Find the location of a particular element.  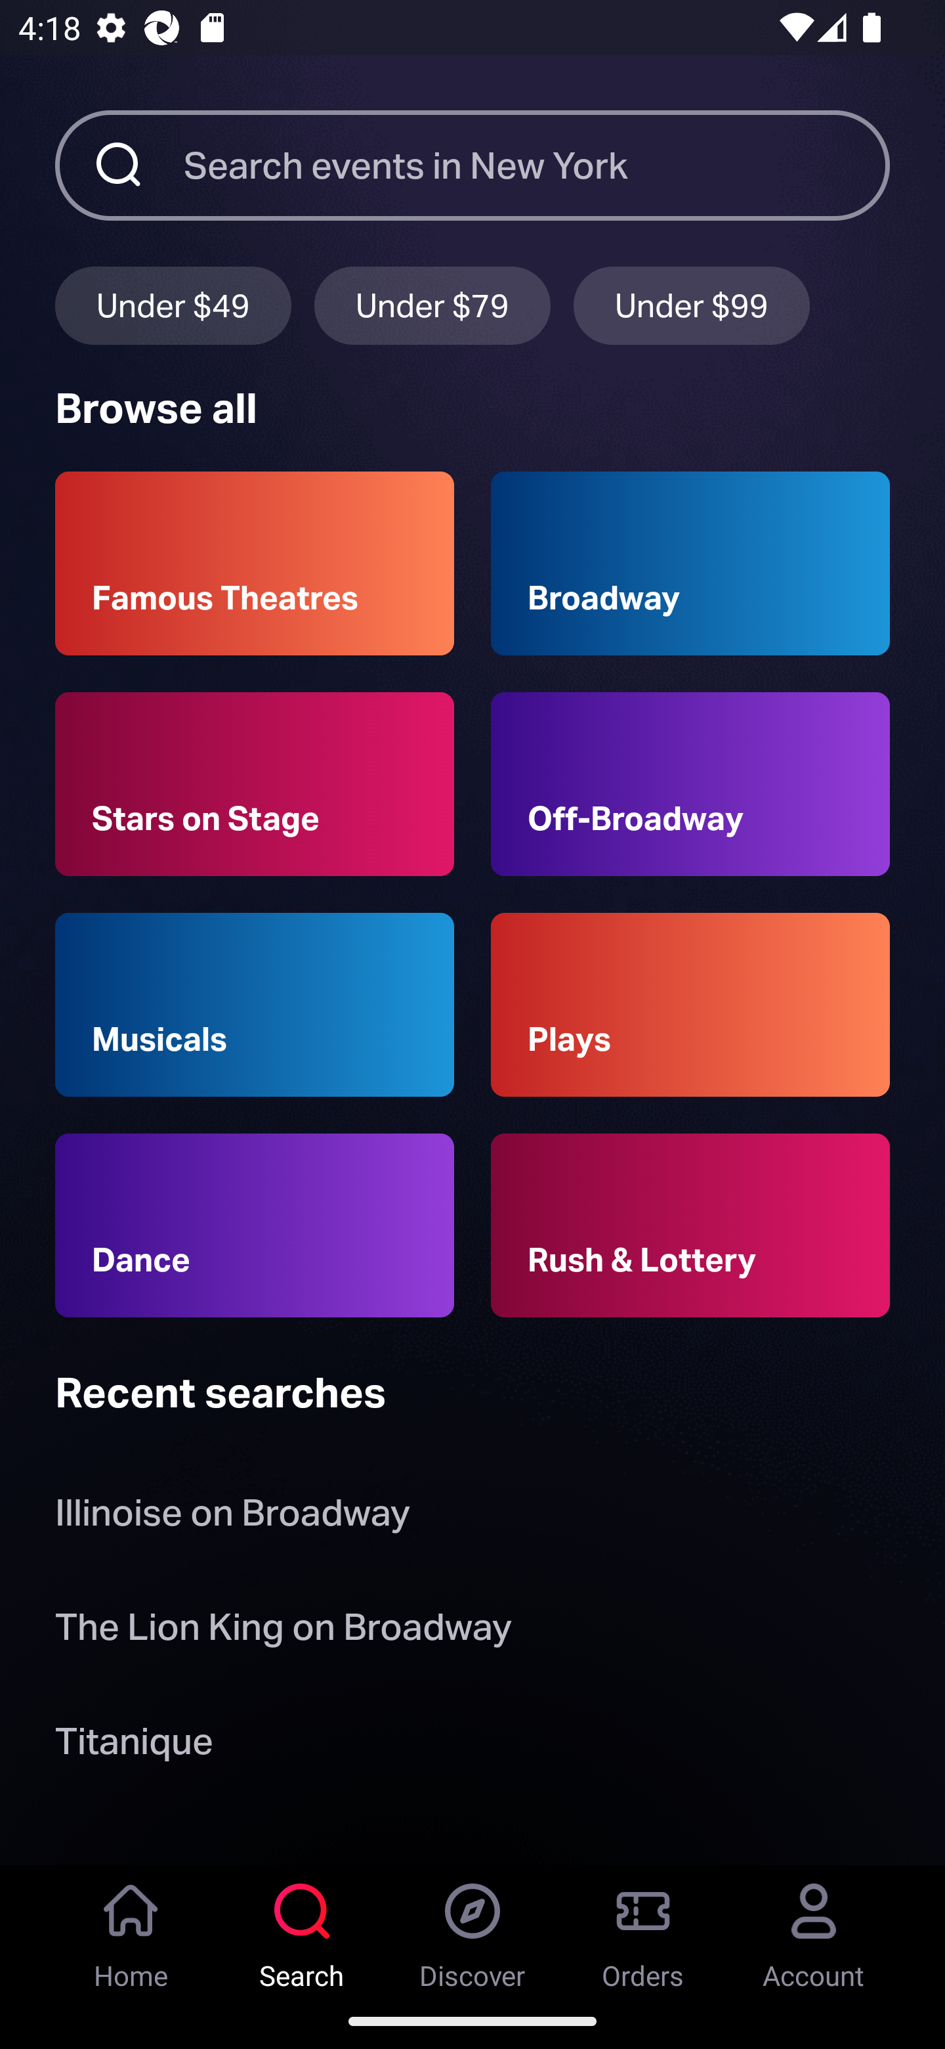

Plays is located at coordinates (690, 1005).